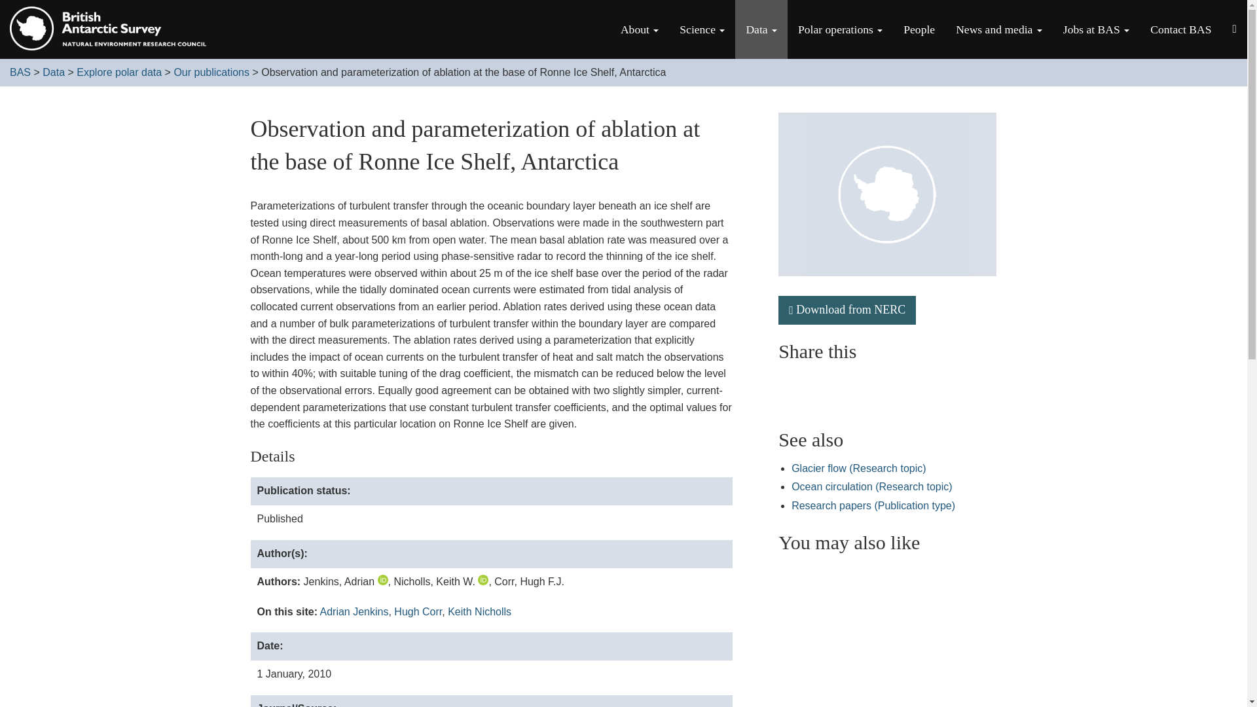 The image size is (1257, 707). I want to click on About, so click(639, 29).